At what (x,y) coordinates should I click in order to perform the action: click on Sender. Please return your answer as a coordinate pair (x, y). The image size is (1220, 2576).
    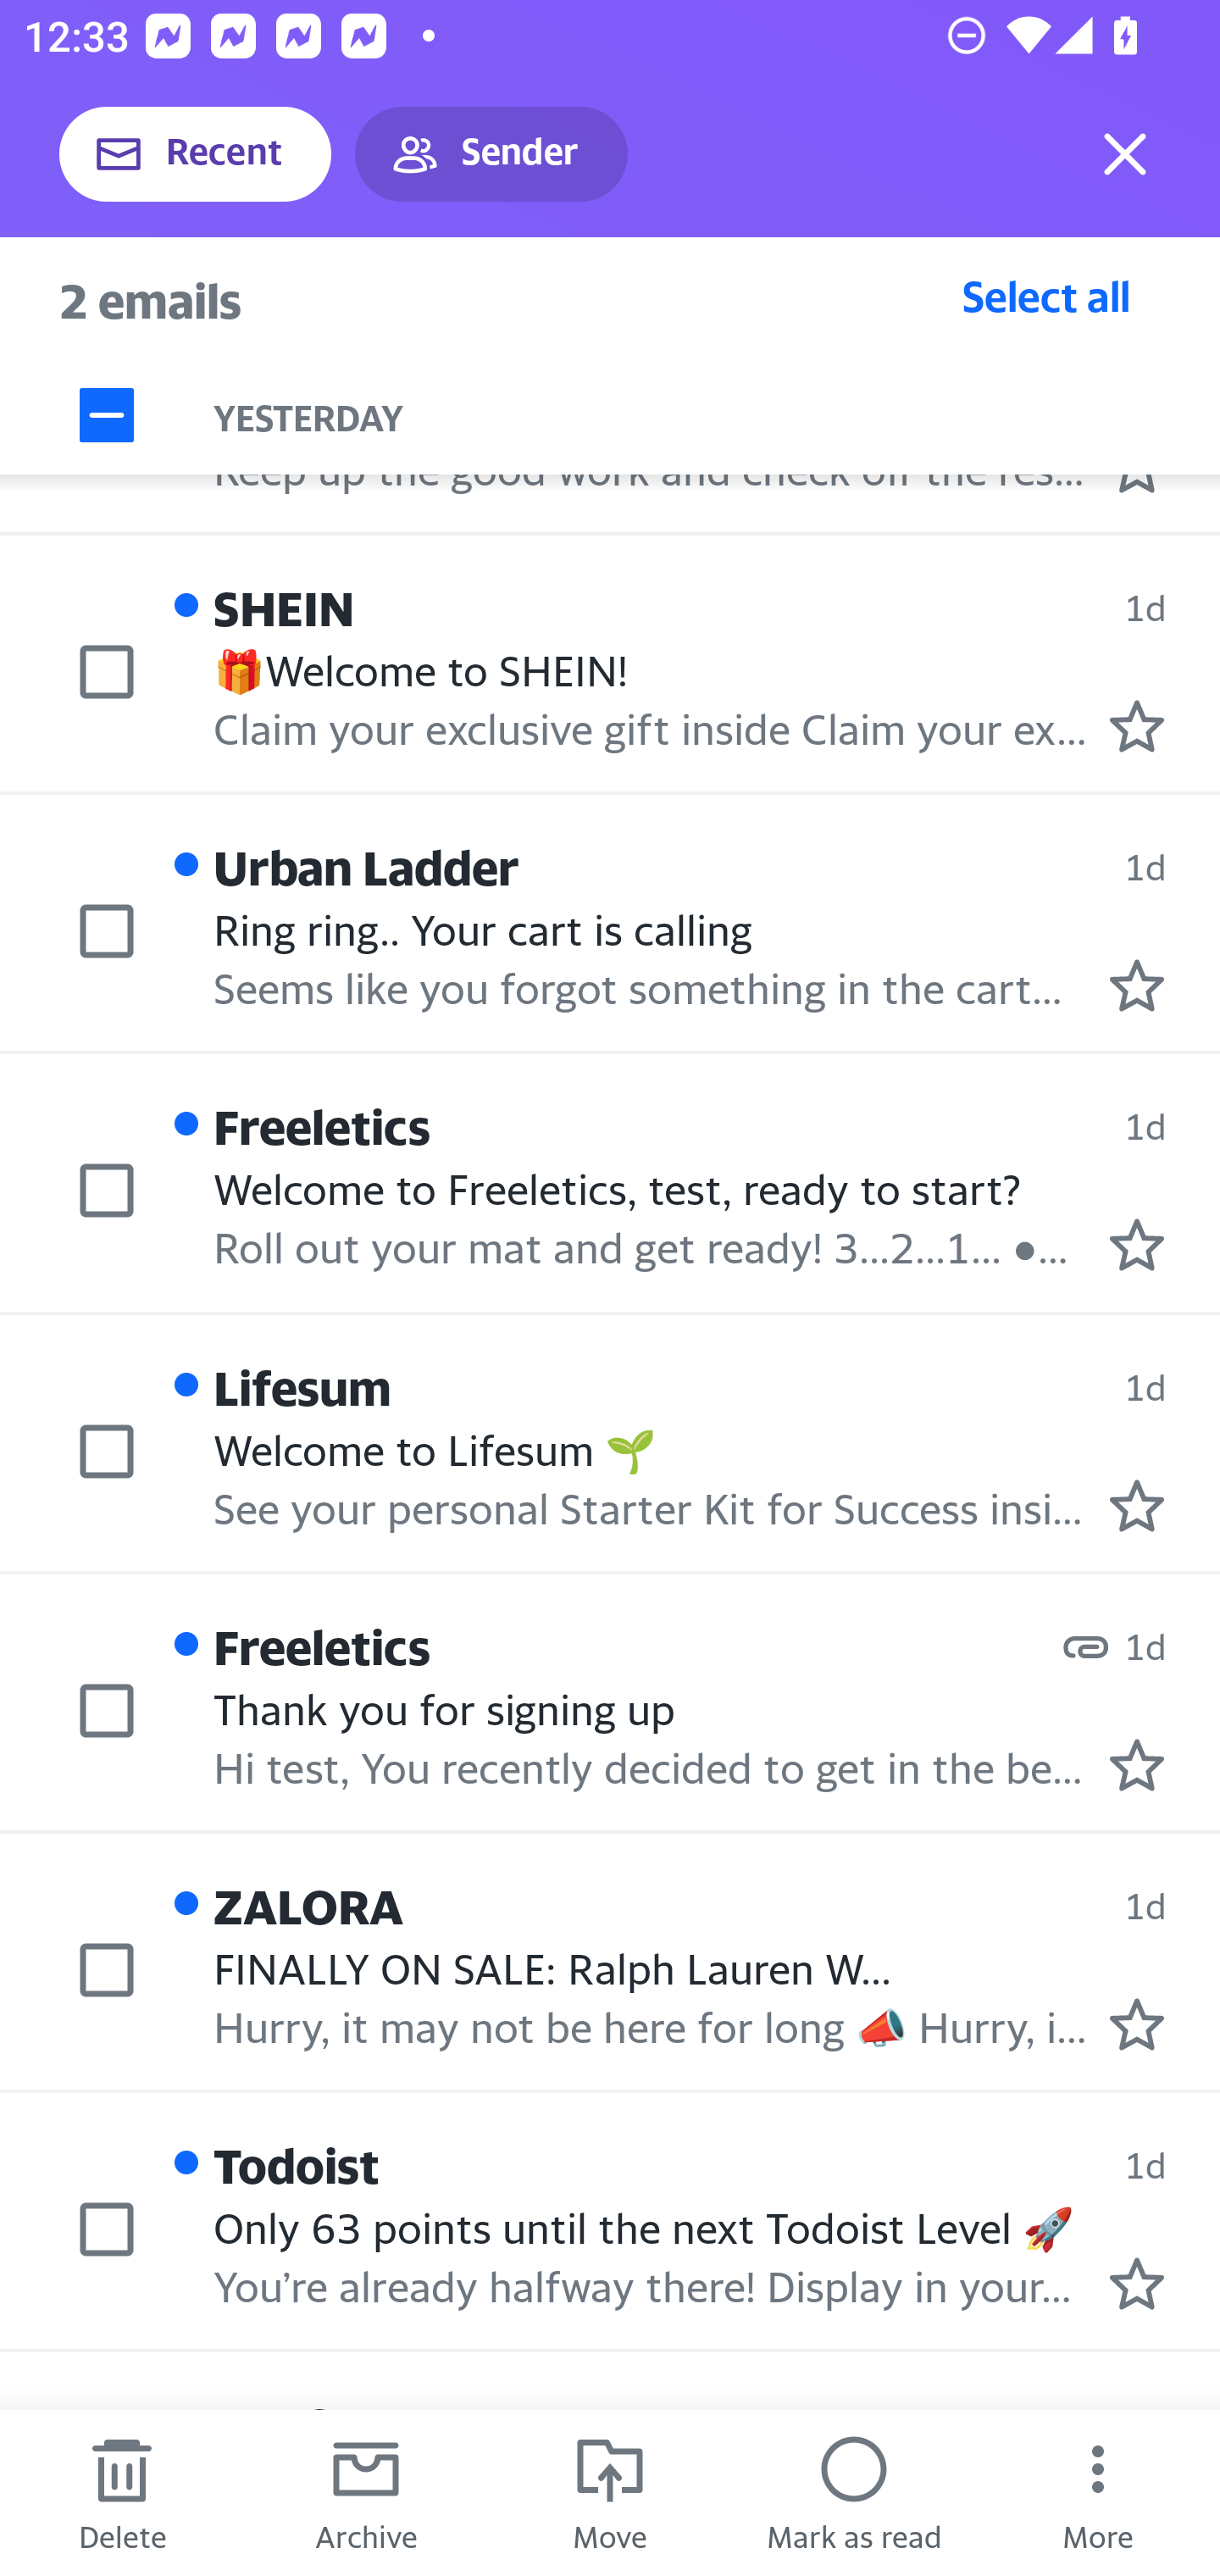
    Looking at the image, I should click on (491, 154).